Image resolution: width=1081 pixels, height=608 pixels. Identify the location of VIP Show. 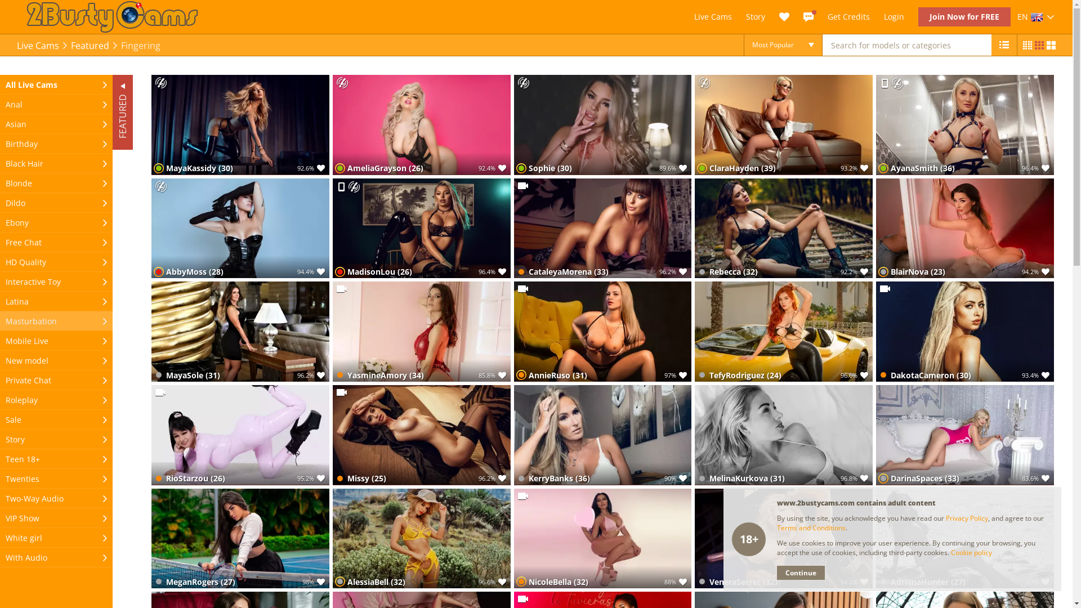
(56, 518).